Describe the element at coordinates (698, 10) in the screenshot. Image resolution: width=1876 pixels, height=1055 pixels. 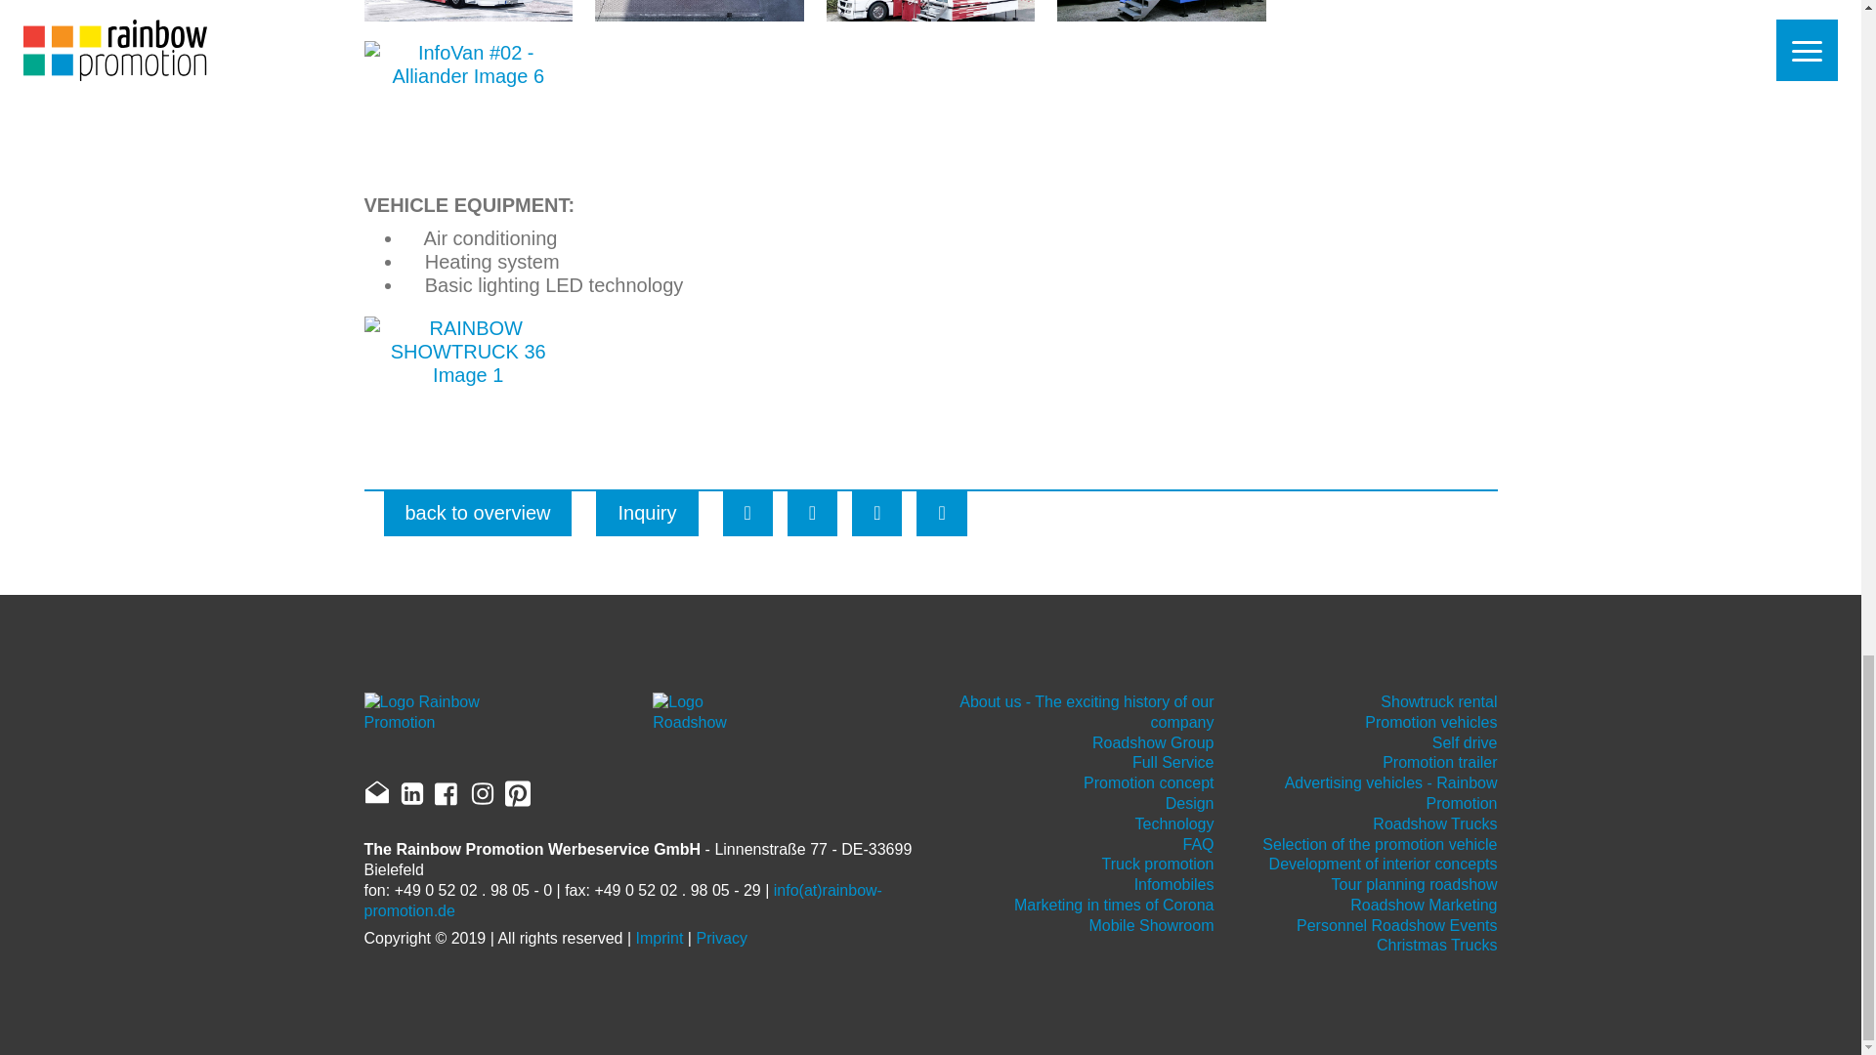
I see `Huawei Roadshow Truck from above Image 2` at that location.